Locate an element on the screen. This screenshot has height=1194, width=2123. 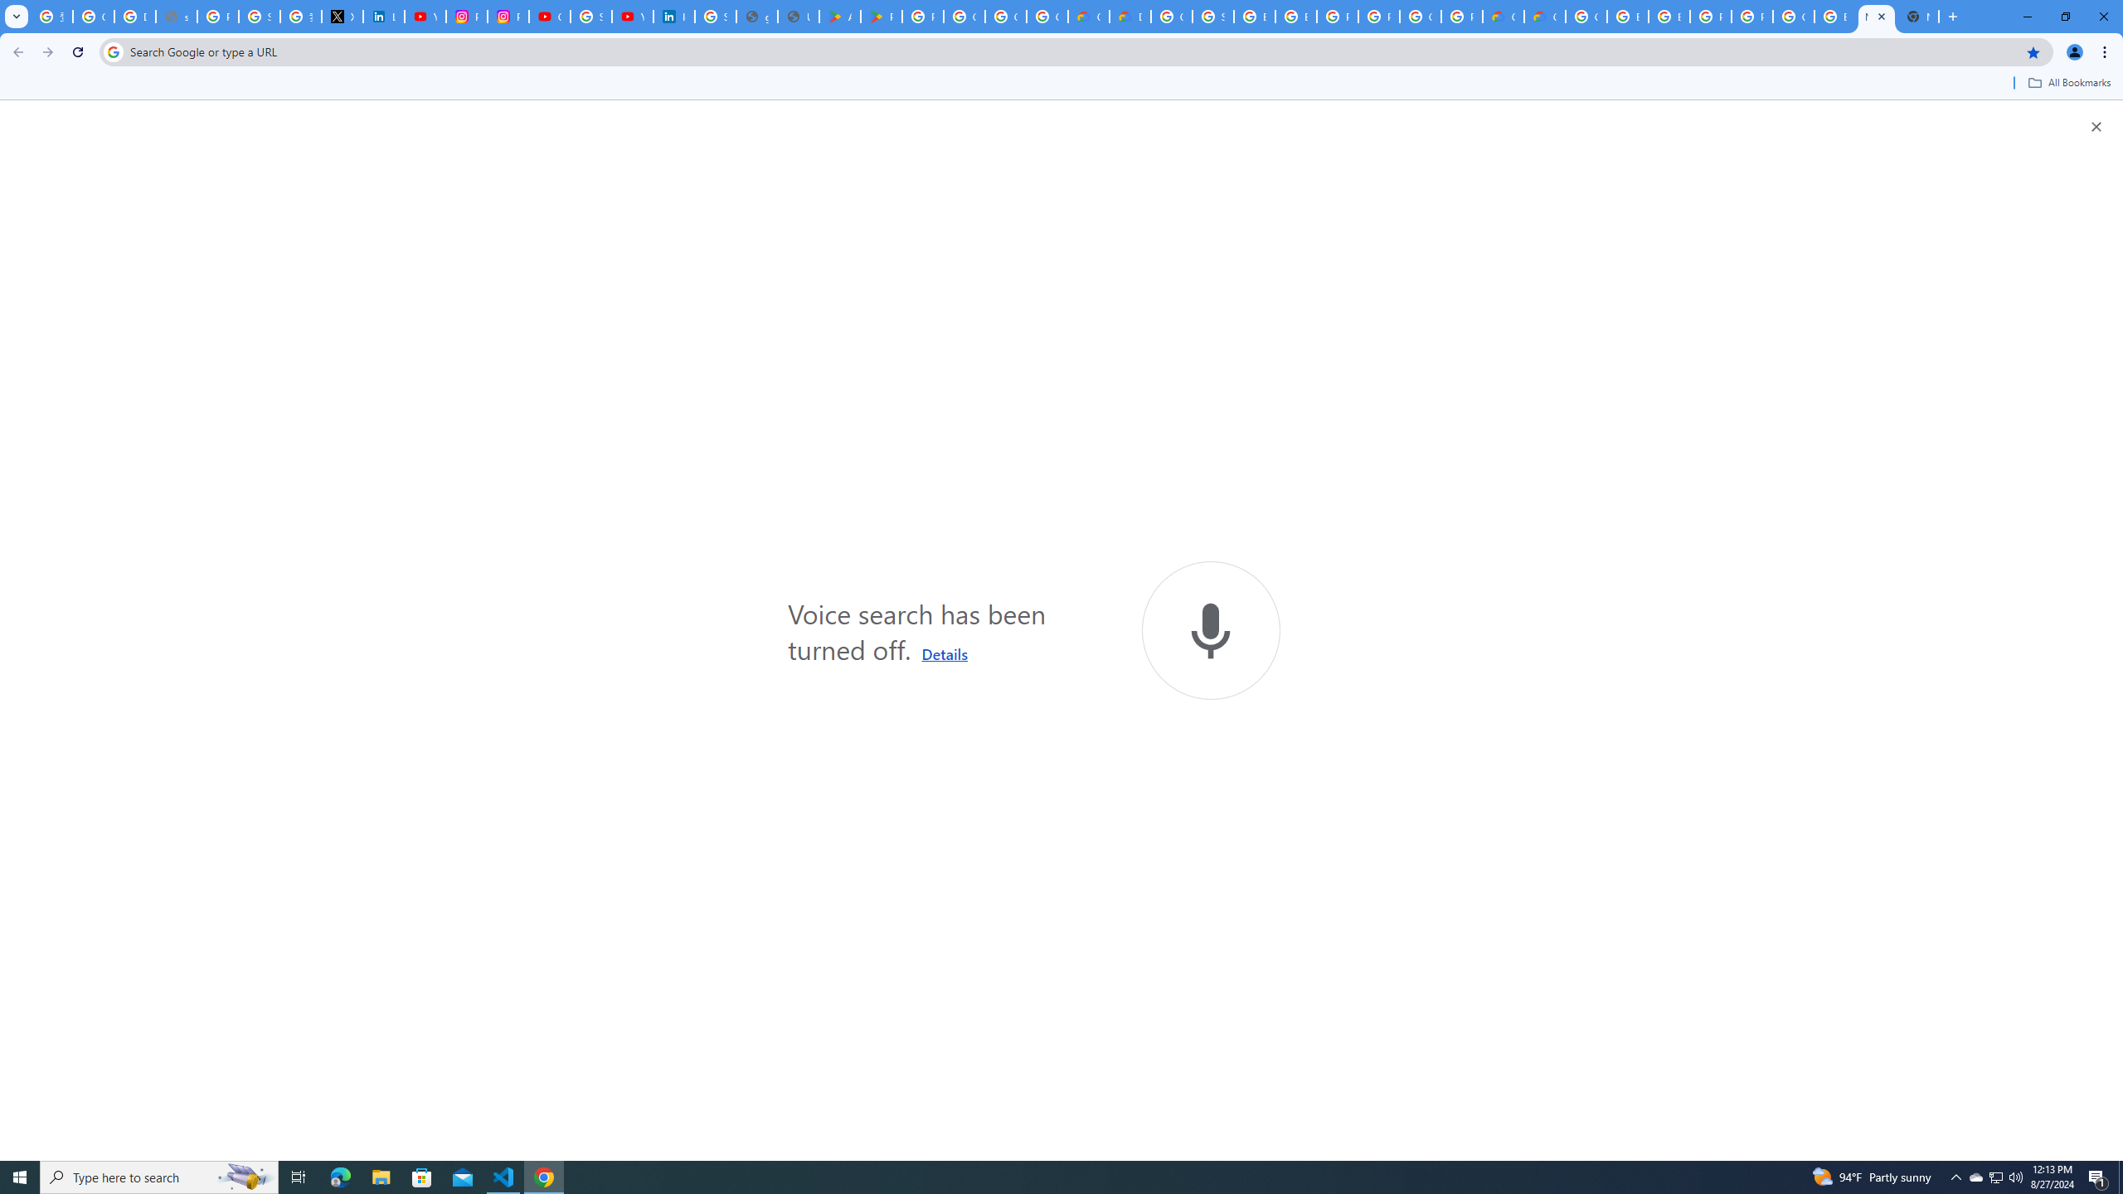
Privacy Help Center - Policies Help is located at coordinates (217, 17).